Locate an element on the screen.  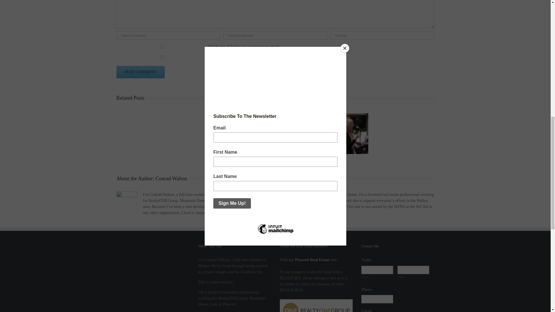
subscribe is located at coordinates (162, 57).